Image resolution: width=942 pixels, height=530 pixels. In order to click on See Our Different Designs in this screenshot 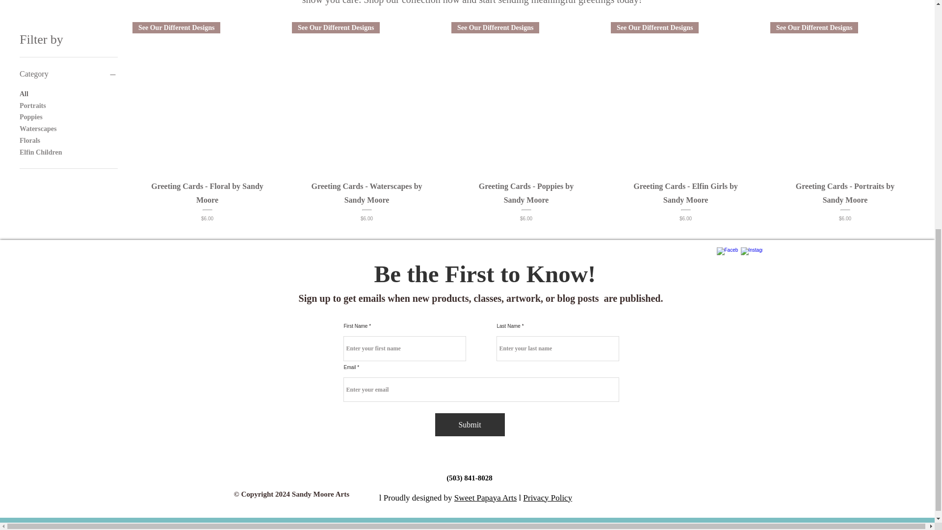, I will do `click(367, 97)`.